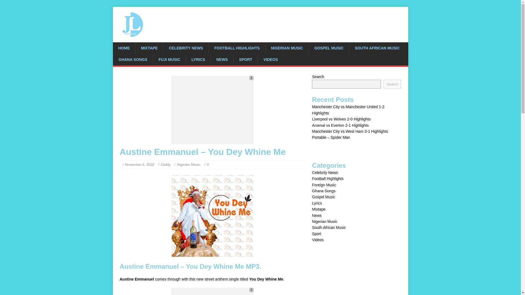 This screenshot has height=295, width=525. I want to click on GOSPEL MUSIC, so click(329, 48).